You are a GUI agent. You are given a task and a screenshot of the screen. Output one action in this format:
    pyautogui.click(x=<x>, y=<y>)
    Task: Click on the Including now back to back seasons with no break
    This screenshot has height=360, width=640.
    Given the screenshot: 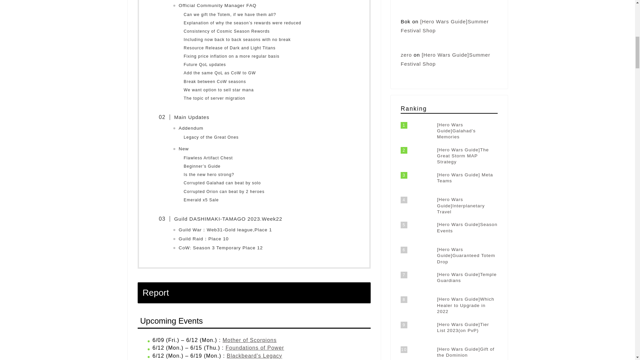 What is the action you would take?
    pyautogui.click(x=237, y=40)
    